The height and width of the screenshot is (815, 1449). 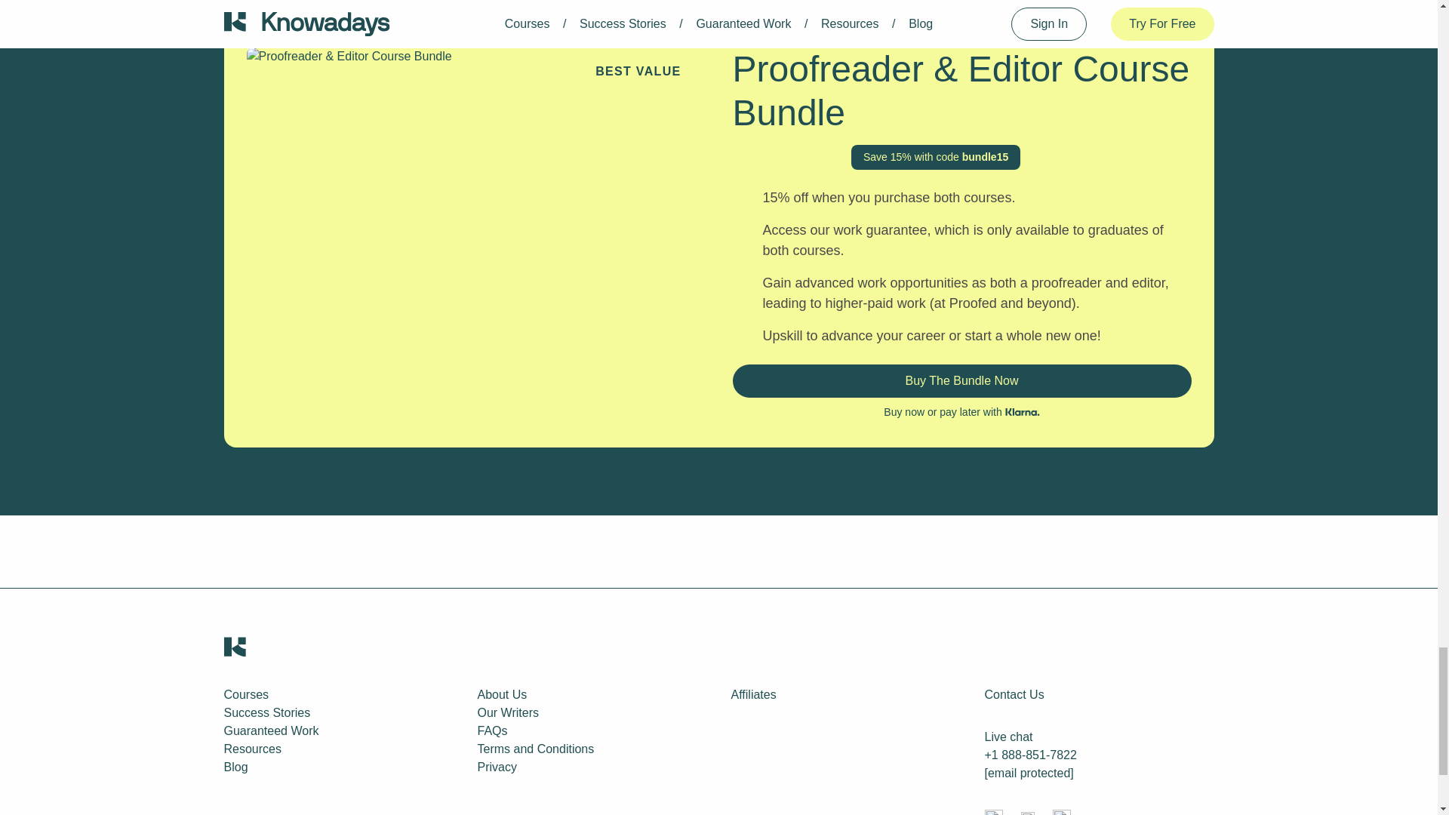 What do you see at coordinates (501, 694) in the screenshot?
I see `About Us` at bounding box center [501, 694].